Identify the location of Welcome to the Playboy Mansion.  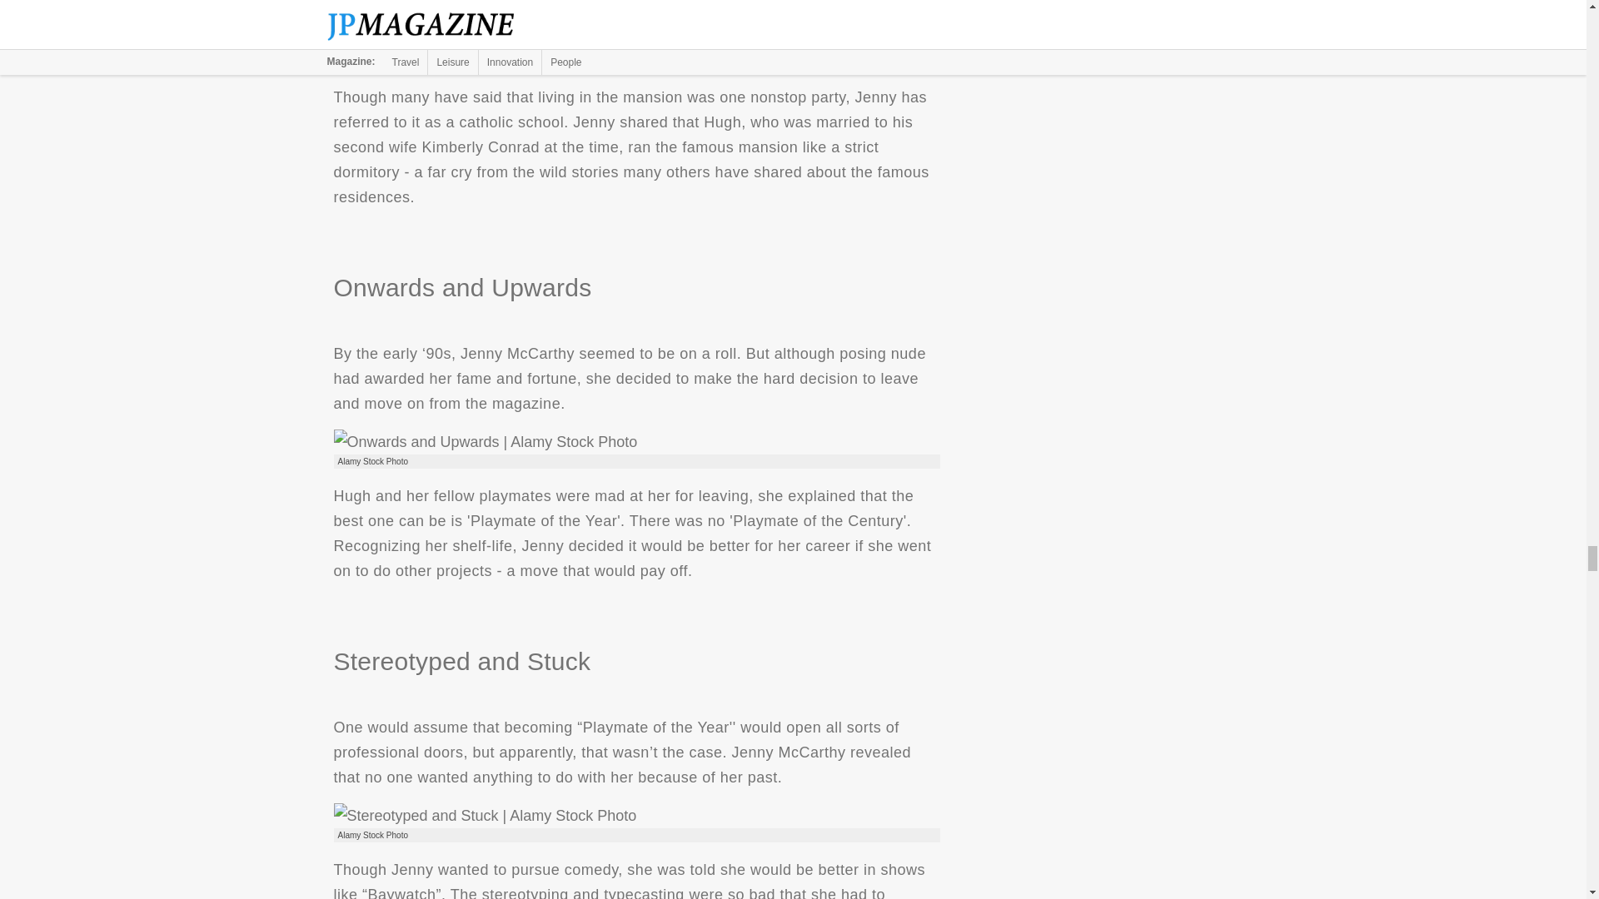
(636, 27).